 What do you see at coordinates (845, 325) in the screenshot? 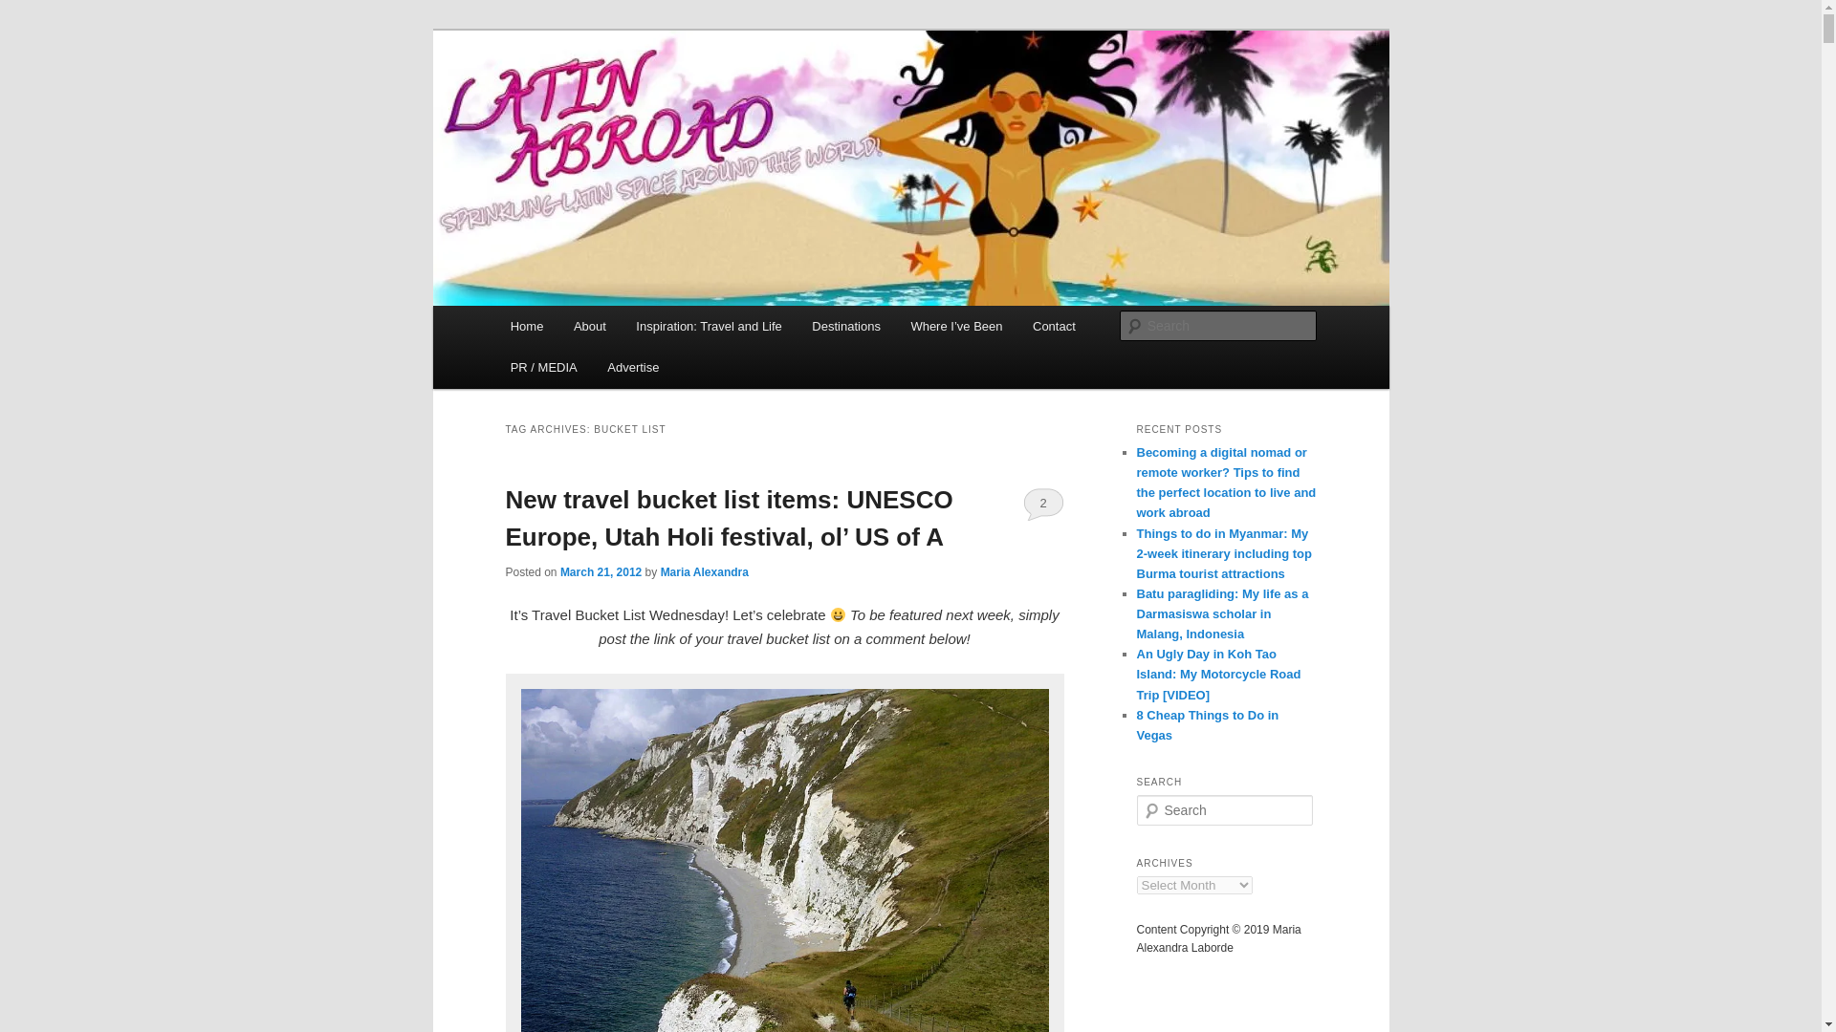
I see `Destinations` at bounding box center [845, 325].